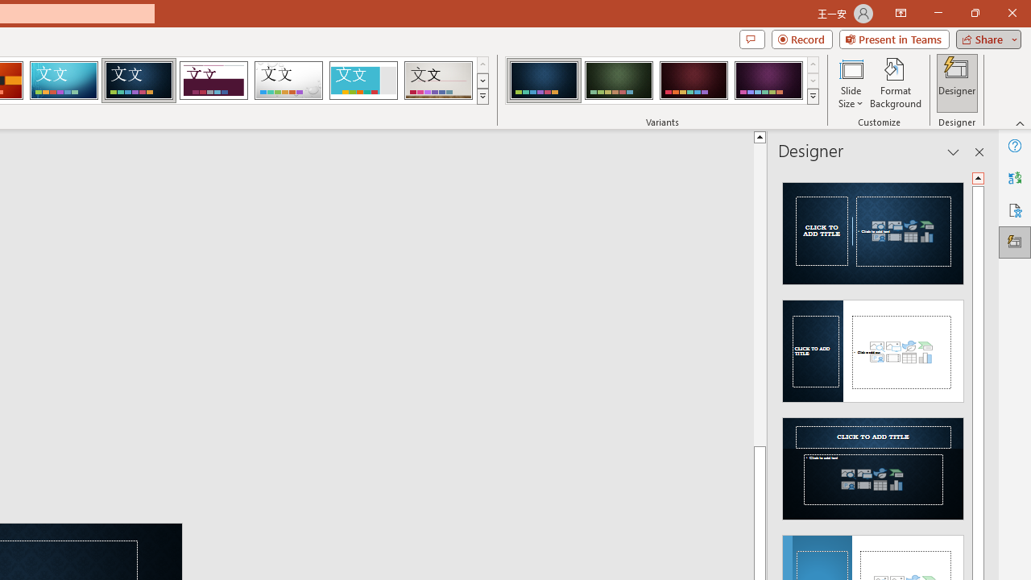 The image size is (1031, 580). I want to click on AutomationID: ThemeVariantsGallery, so click(662, 81).